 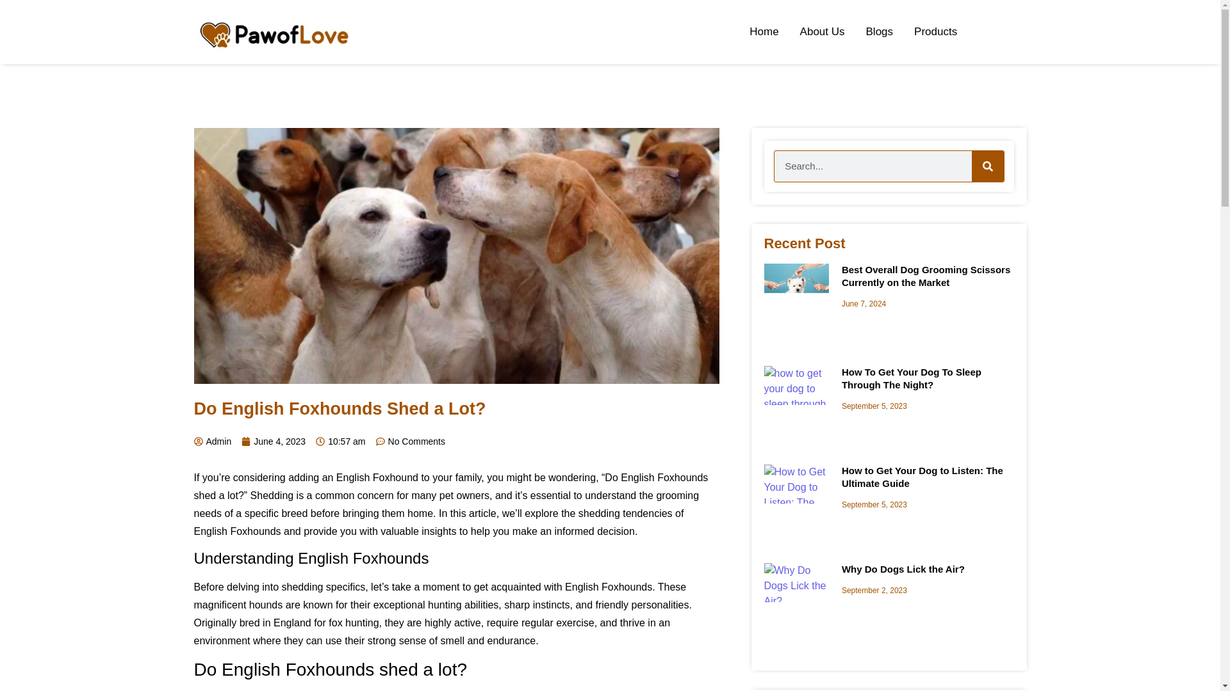 What do you see at coordinates (211, 441) in the screenshot?
I see `Admin` at bounding box center [211, 441].